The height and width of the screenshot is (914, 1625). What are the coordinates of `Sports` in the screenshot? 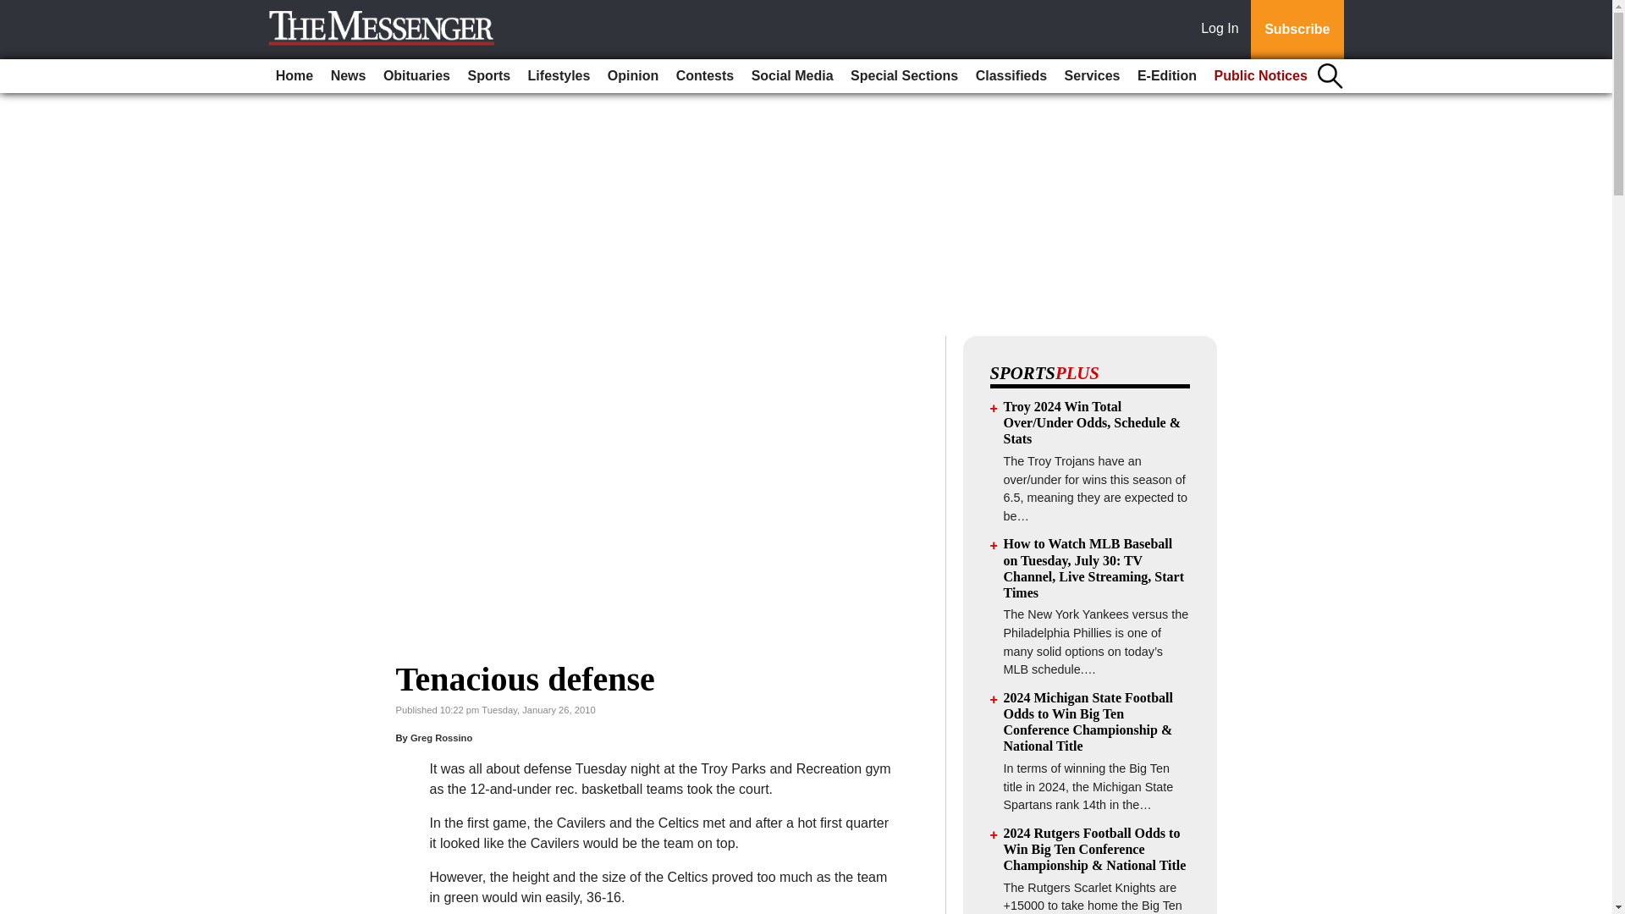 It's located at (487, 76).